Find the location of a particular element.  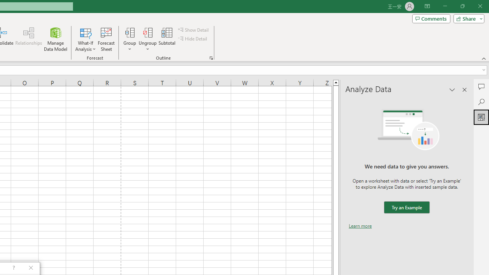

Collapse the Ribbon is located at coordinates (484, 58).